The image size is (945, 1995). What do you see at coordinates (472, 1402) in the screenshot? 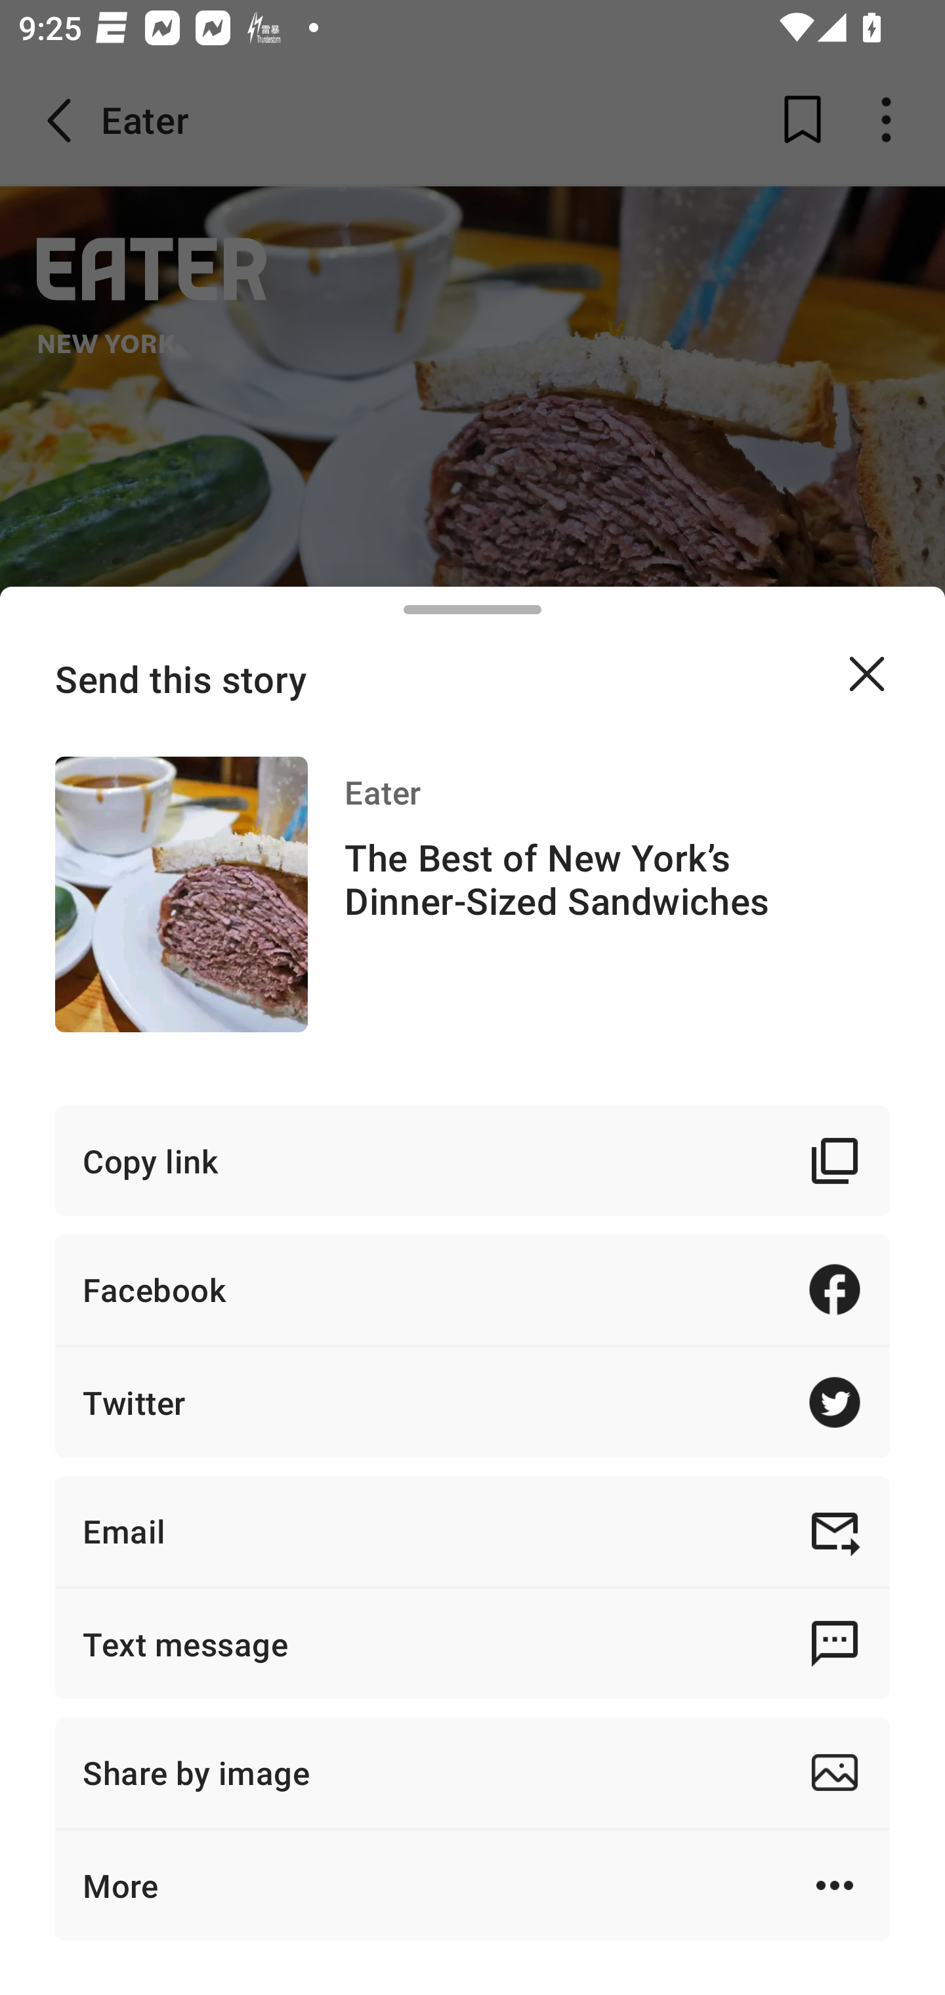
I see `Twitter` at bounding box center [472, 1402].